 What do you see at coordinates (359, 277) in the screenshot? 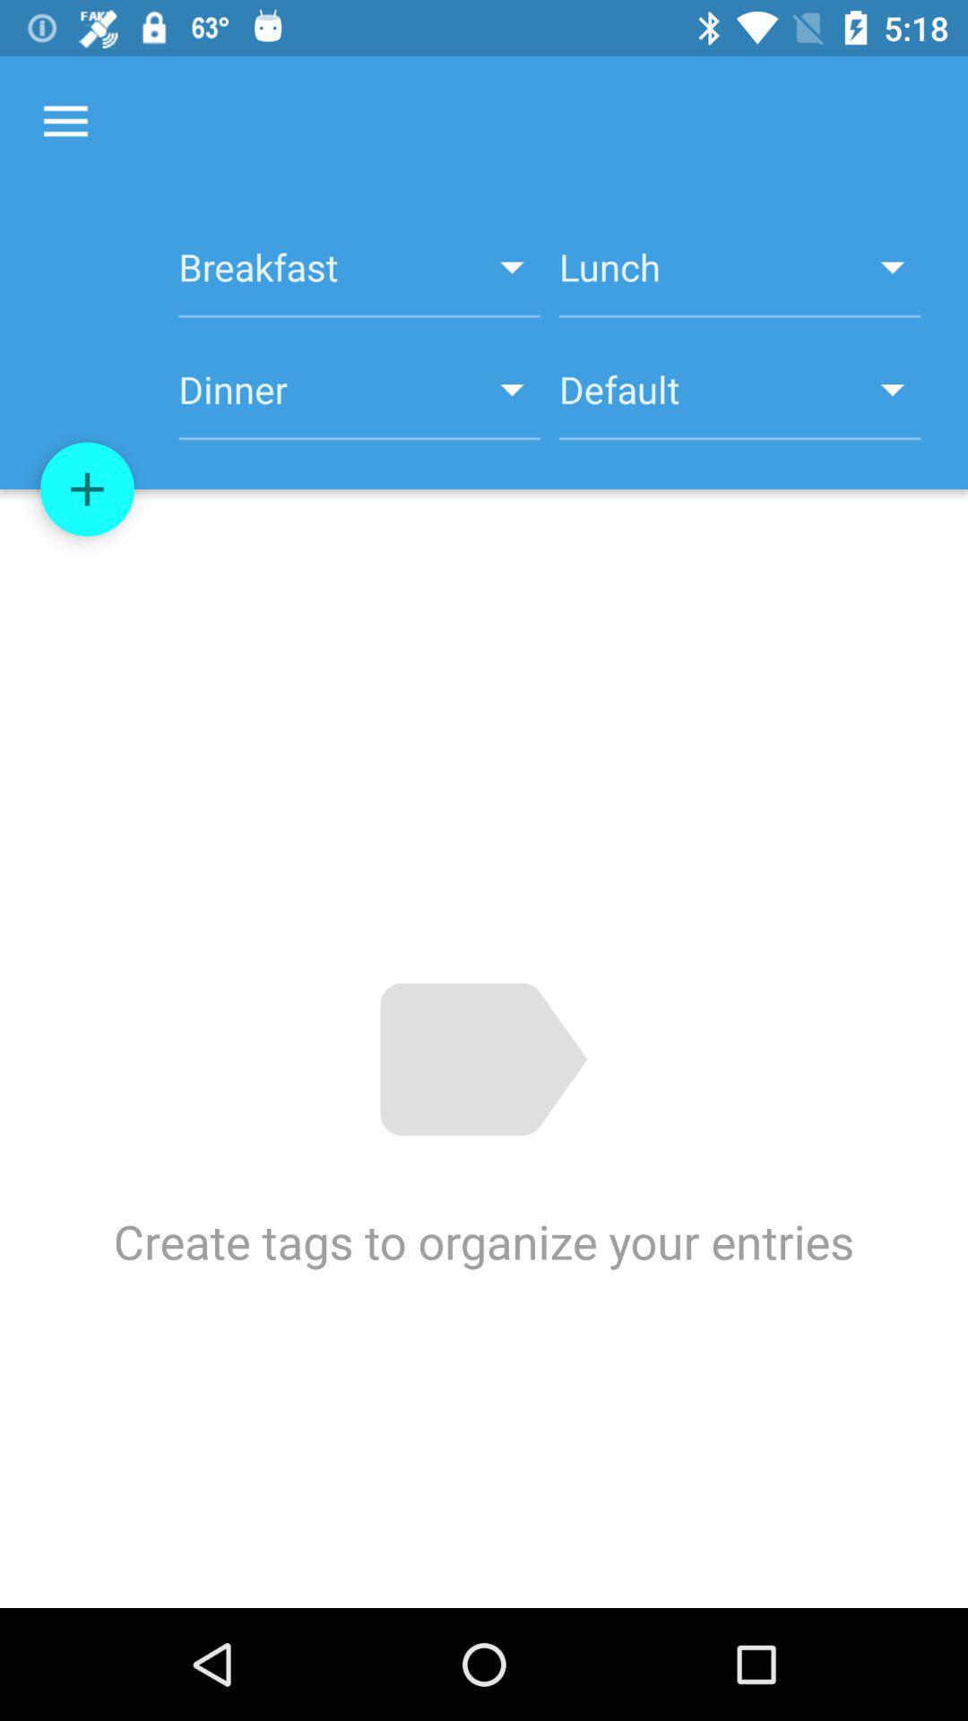
I see `press breakfast` at bounding box center [359, 277].